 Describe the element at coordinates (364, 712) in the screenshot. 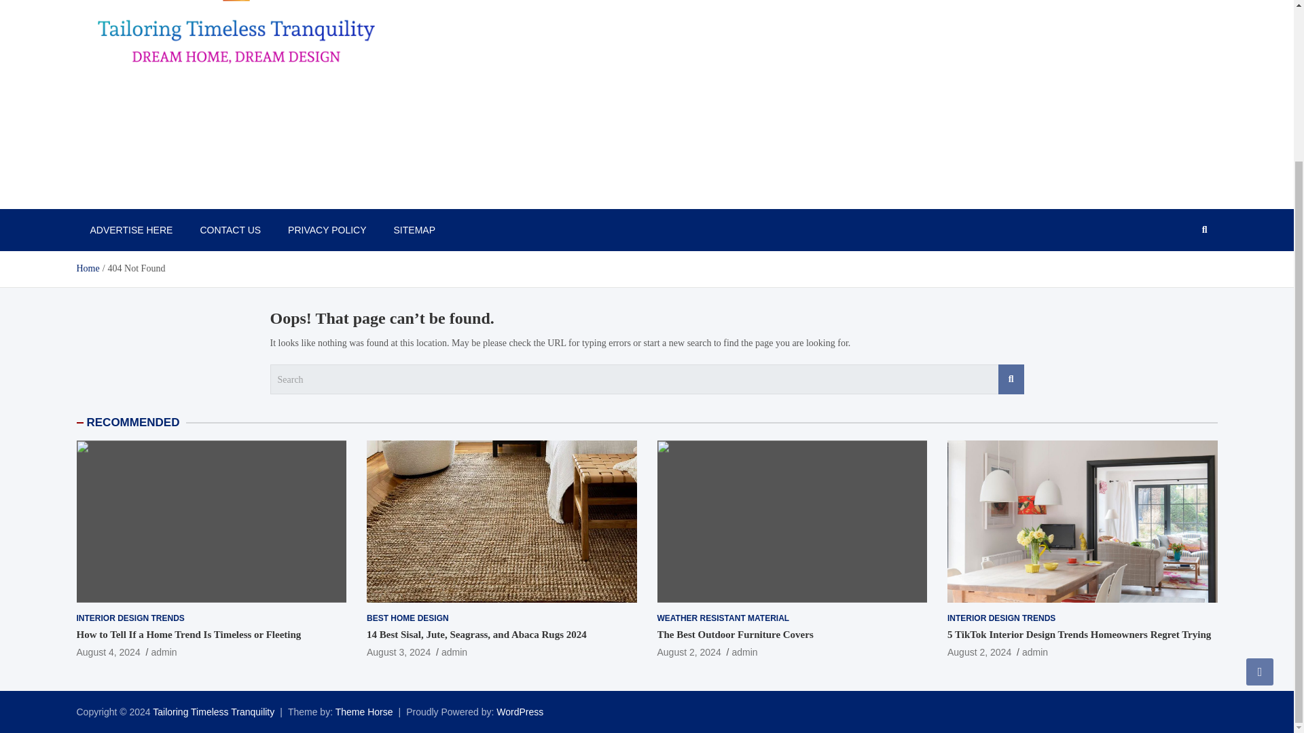

I see `Theme Horse` at that location.